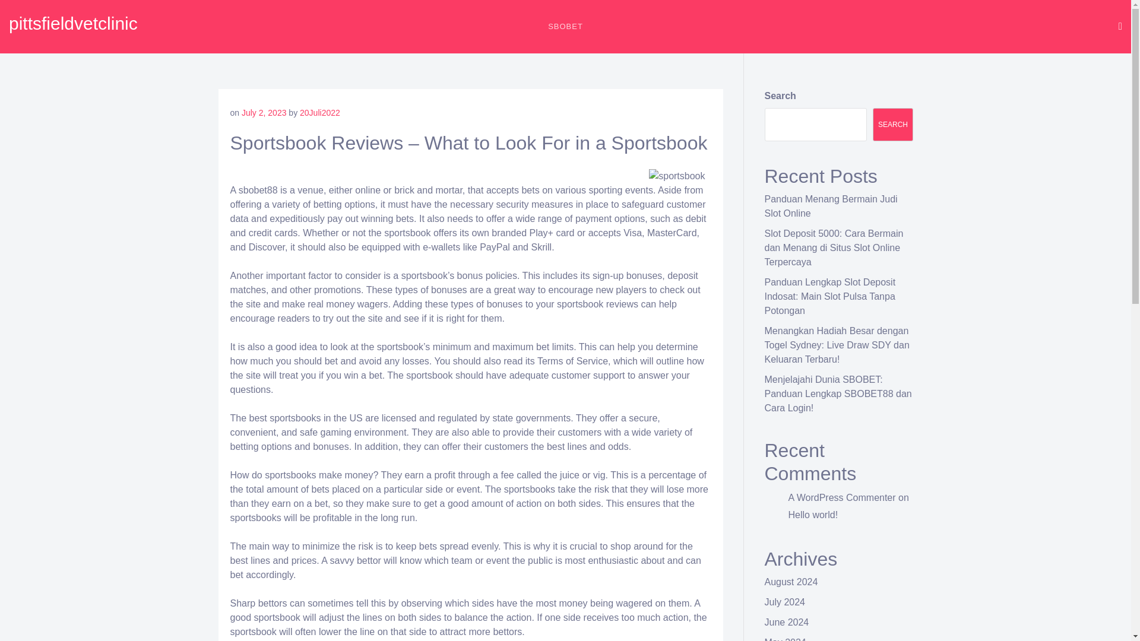  I want to click on 20Juli2022, so click(319, 113).